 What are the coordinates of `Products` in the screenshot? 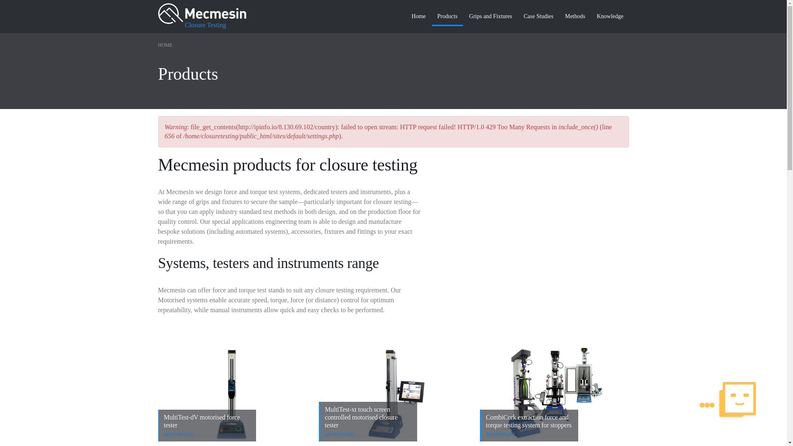 It's located at (448, 17).